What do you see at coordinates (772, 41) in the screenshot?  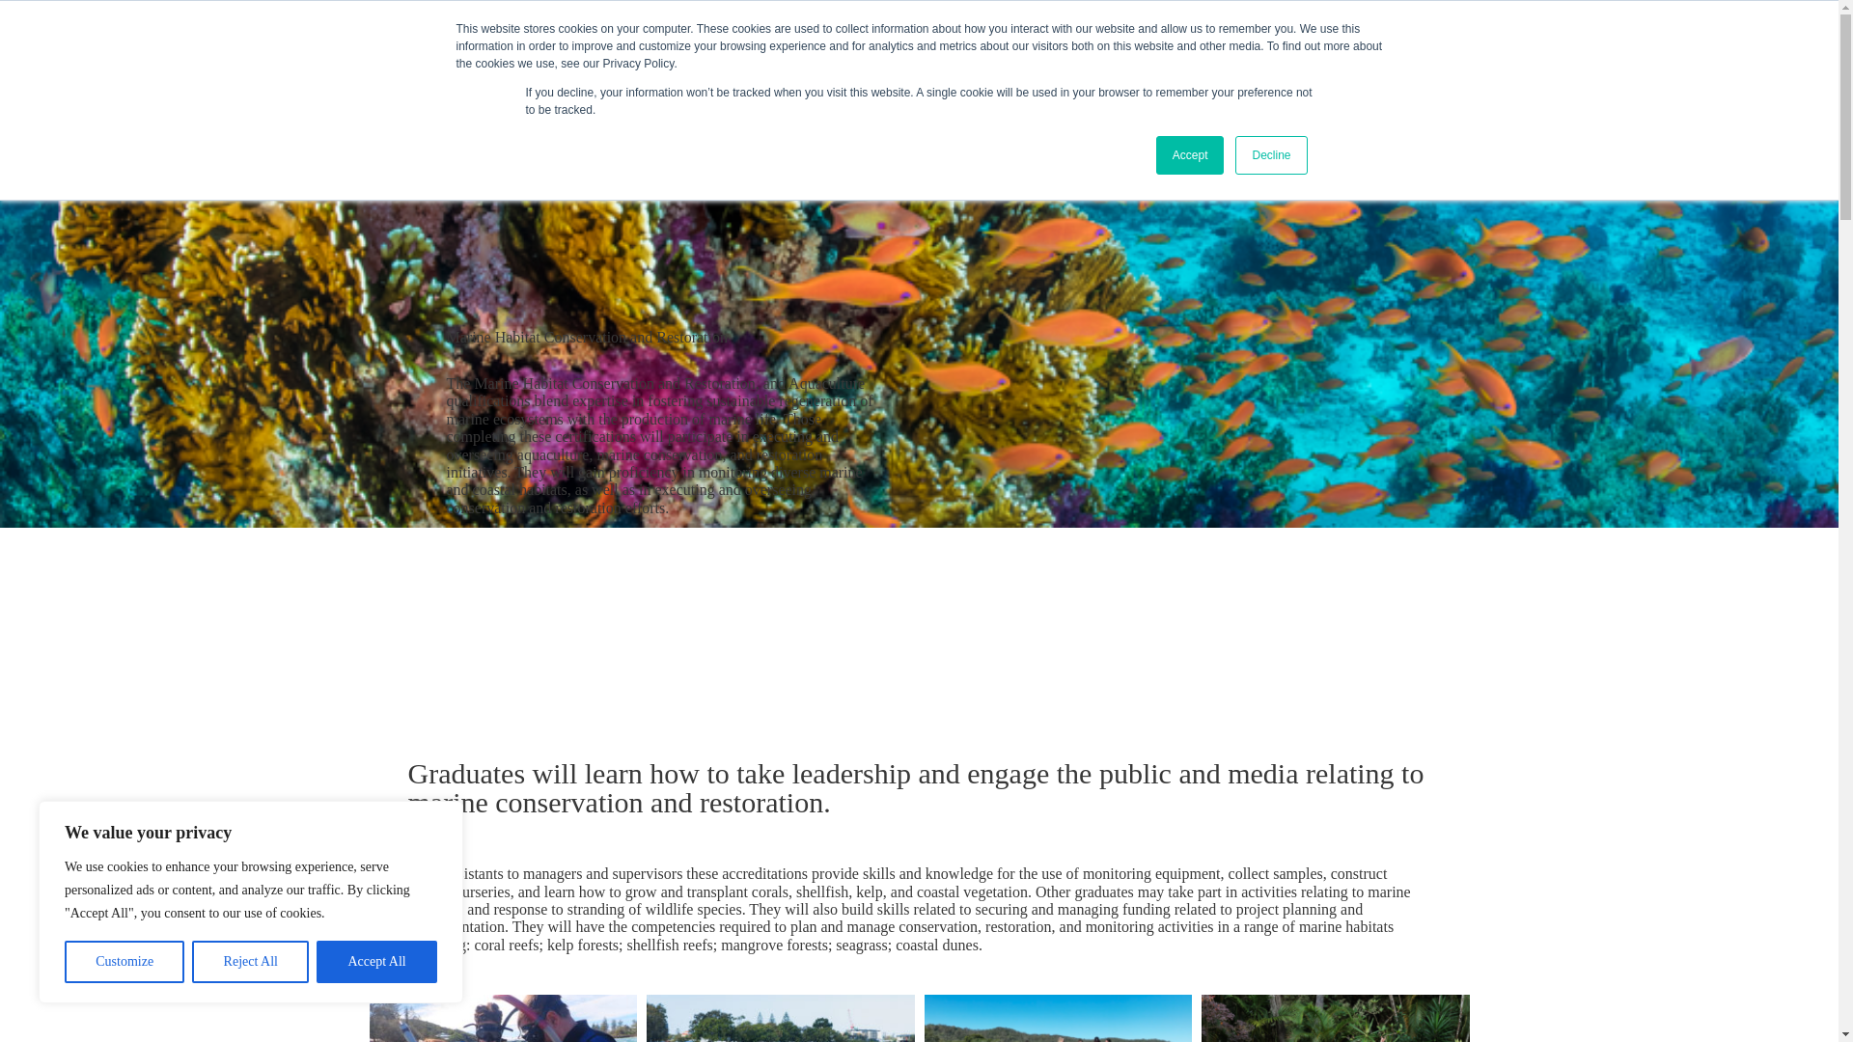 I see `Home` at bounding box center [772, 41].